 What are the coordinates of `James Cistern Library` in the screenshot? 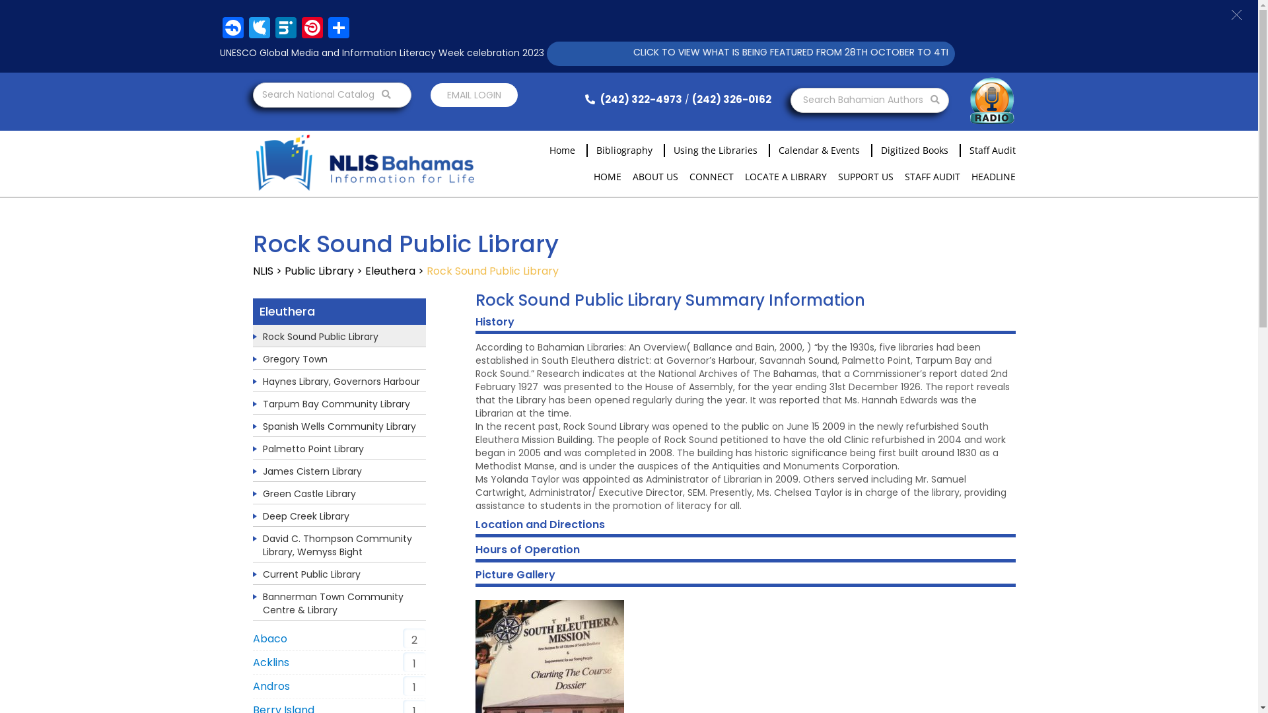 It's located at (312, 471).